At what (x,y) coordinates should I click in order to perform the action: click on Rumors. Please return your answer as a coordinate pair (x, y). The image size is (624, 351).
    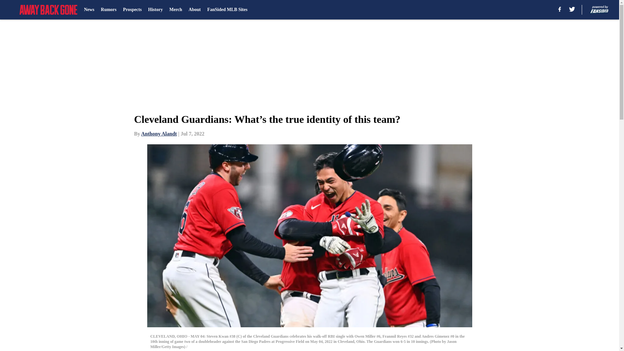
    Looking at the image, I should click on (108, 10).